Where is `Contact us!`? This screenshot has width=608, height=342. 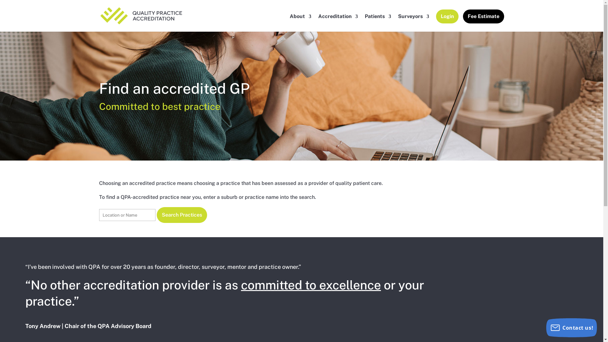
Contact us! is located at coordinates (572, 328).